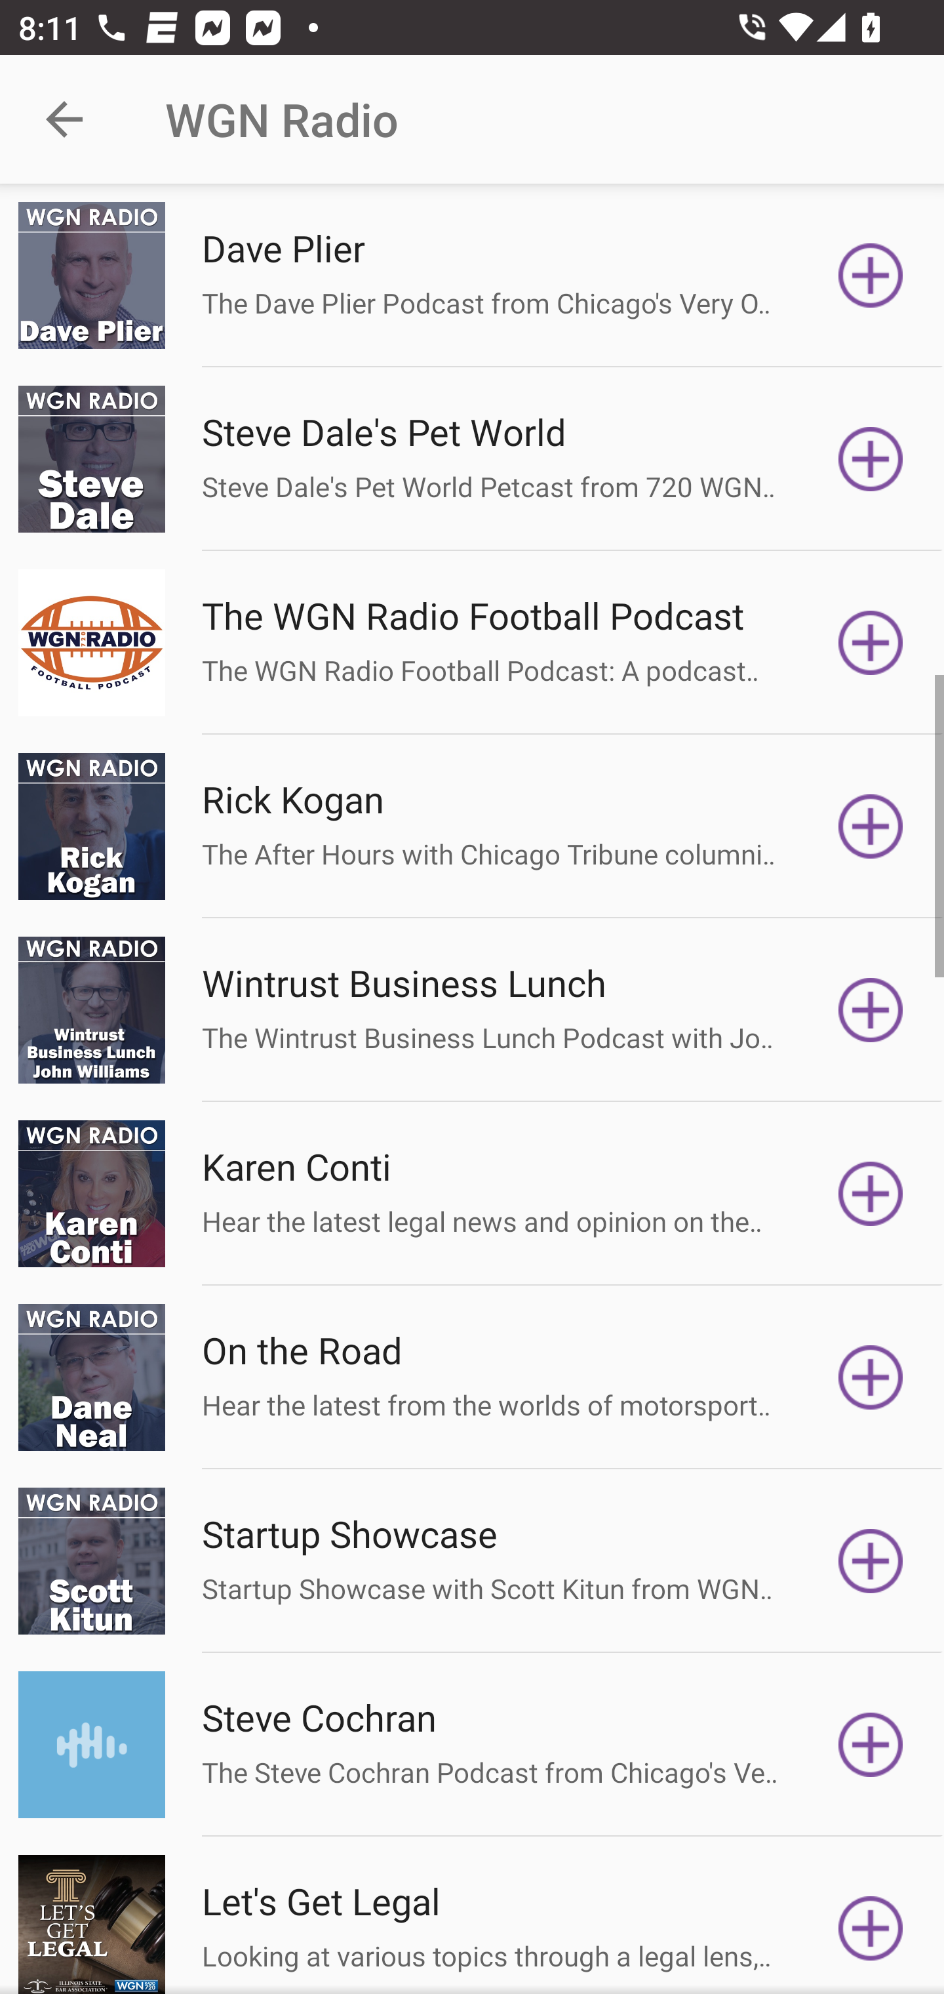 The height and width of the screenshot is (1994, 944). What do you see at coordinates (871, 1745) in the screenshot?
I see `Subscribe` at bounding box center [871, 1745].